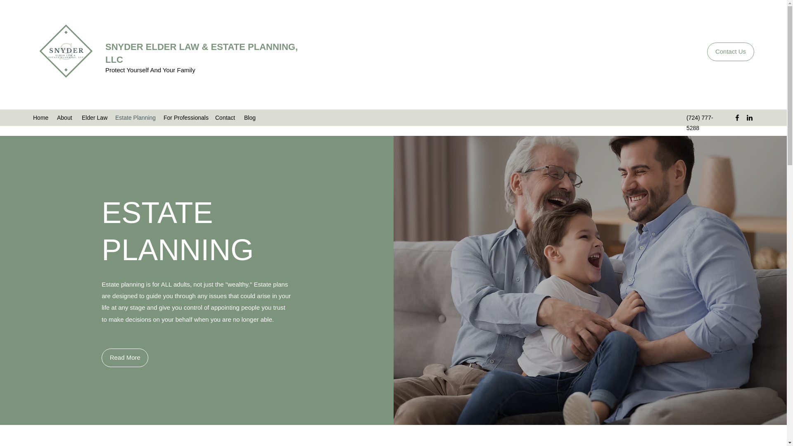 This screenshot has width=793, height=446. Describe the element at coordinates (730, 51) in the screenshot. I see `Contact Us` at that location.